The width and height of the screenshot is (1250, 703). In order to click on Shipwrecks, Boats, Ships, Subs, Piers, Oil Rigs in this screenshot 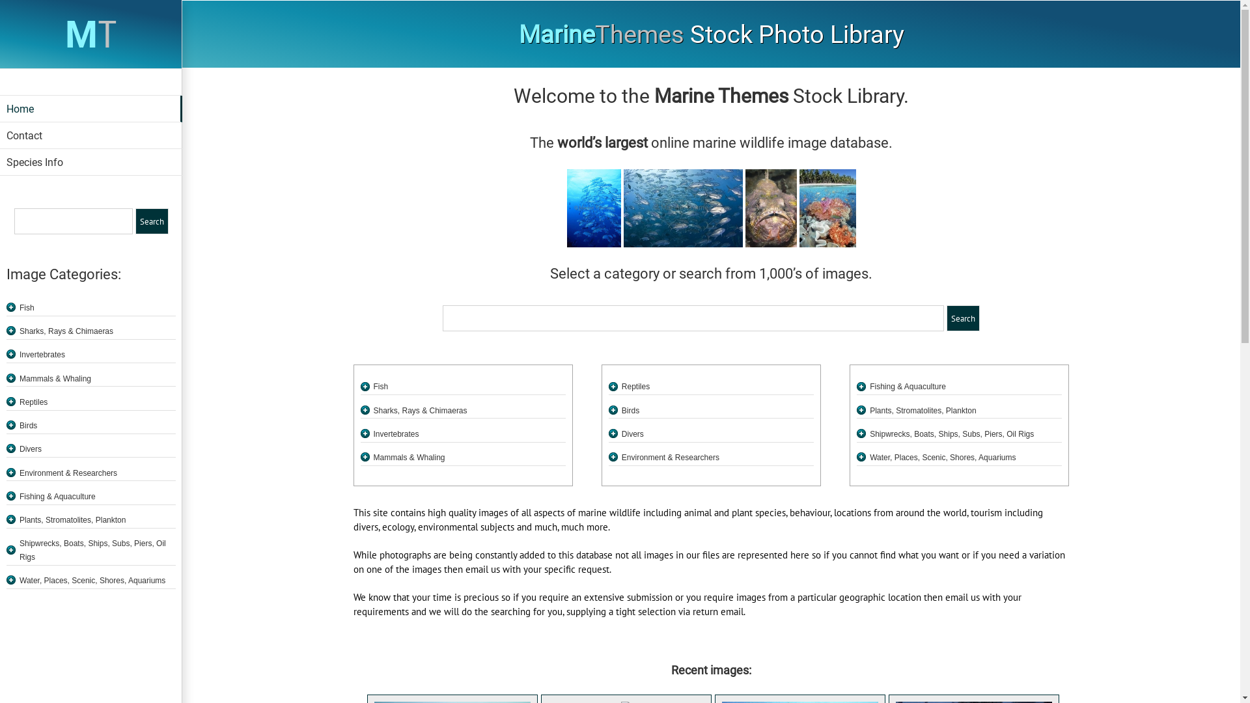, I will do `click(98, 550)`.